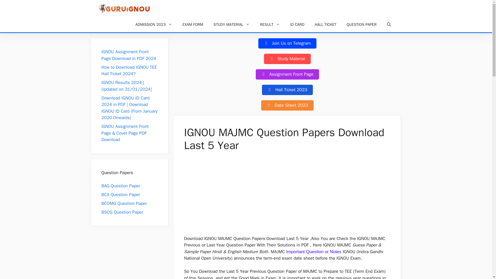  I want to click on EXAM FORM, so click(193, 24).